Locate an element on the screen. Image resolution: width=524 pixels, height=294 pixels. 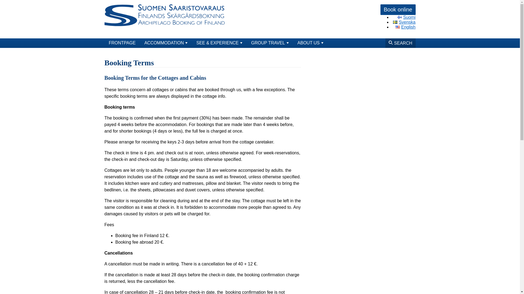
Book online is located at coordinates (398, 10).